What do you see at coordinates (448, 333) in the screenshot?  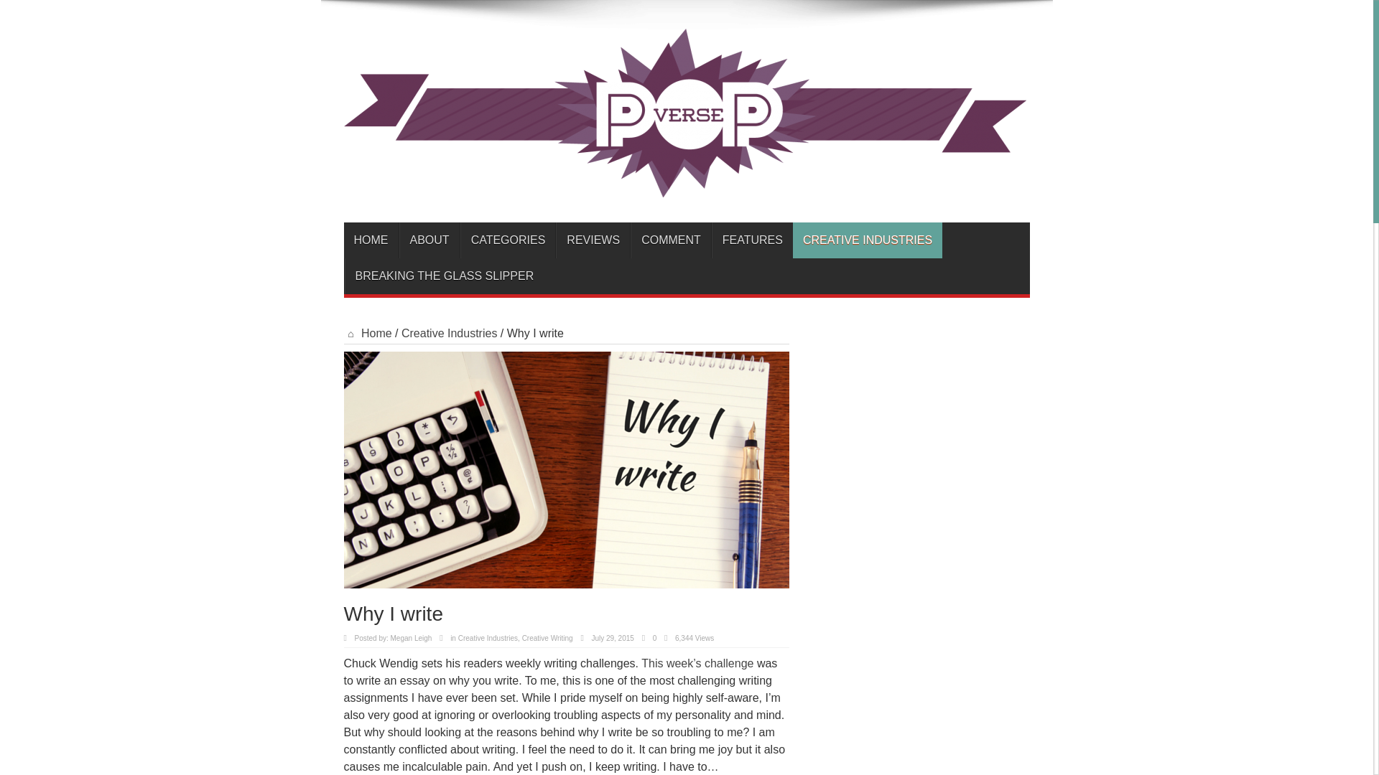 I see `Creative Industries` at bounding box center [448, 333].